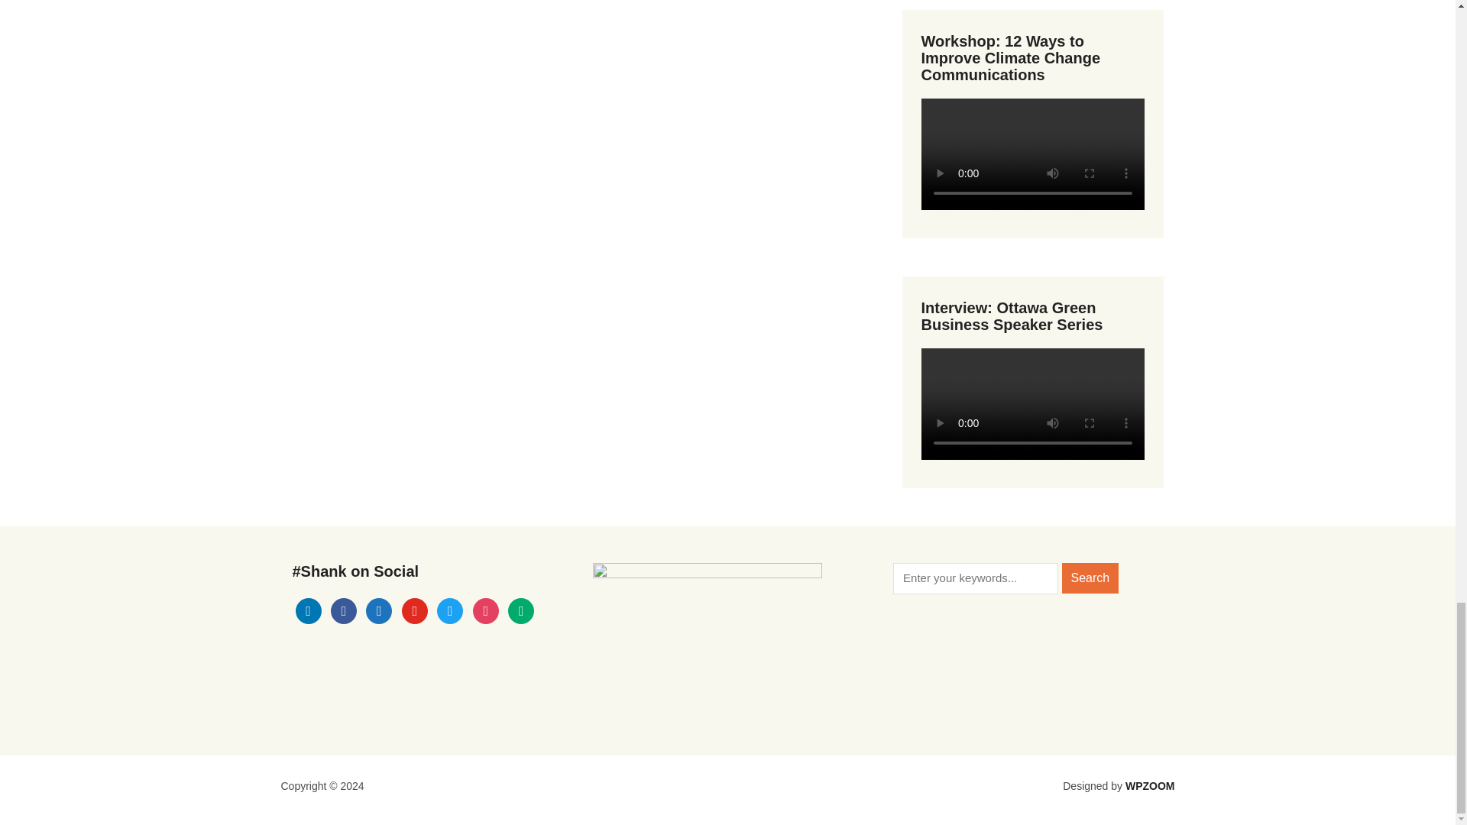 Image resolution: width=1467 pixels, height=825 pixels. What do you see at coordinates (1090, 577) in the screenshot?
I see `Search` at bounding box center [1090, 577].